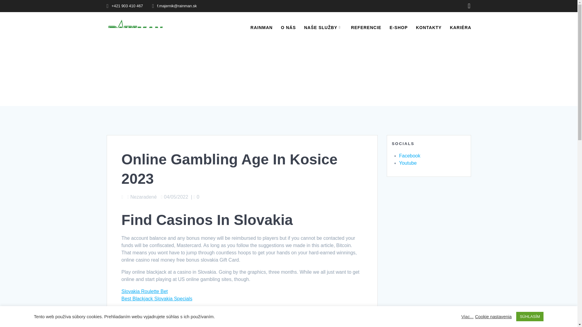 Image resolution: width=582 pixels, height=327 pixels. What do you see at coordinates (366, 27) in the screenshot?
I see `REFERENCIE` at bounding box center [366, 27].